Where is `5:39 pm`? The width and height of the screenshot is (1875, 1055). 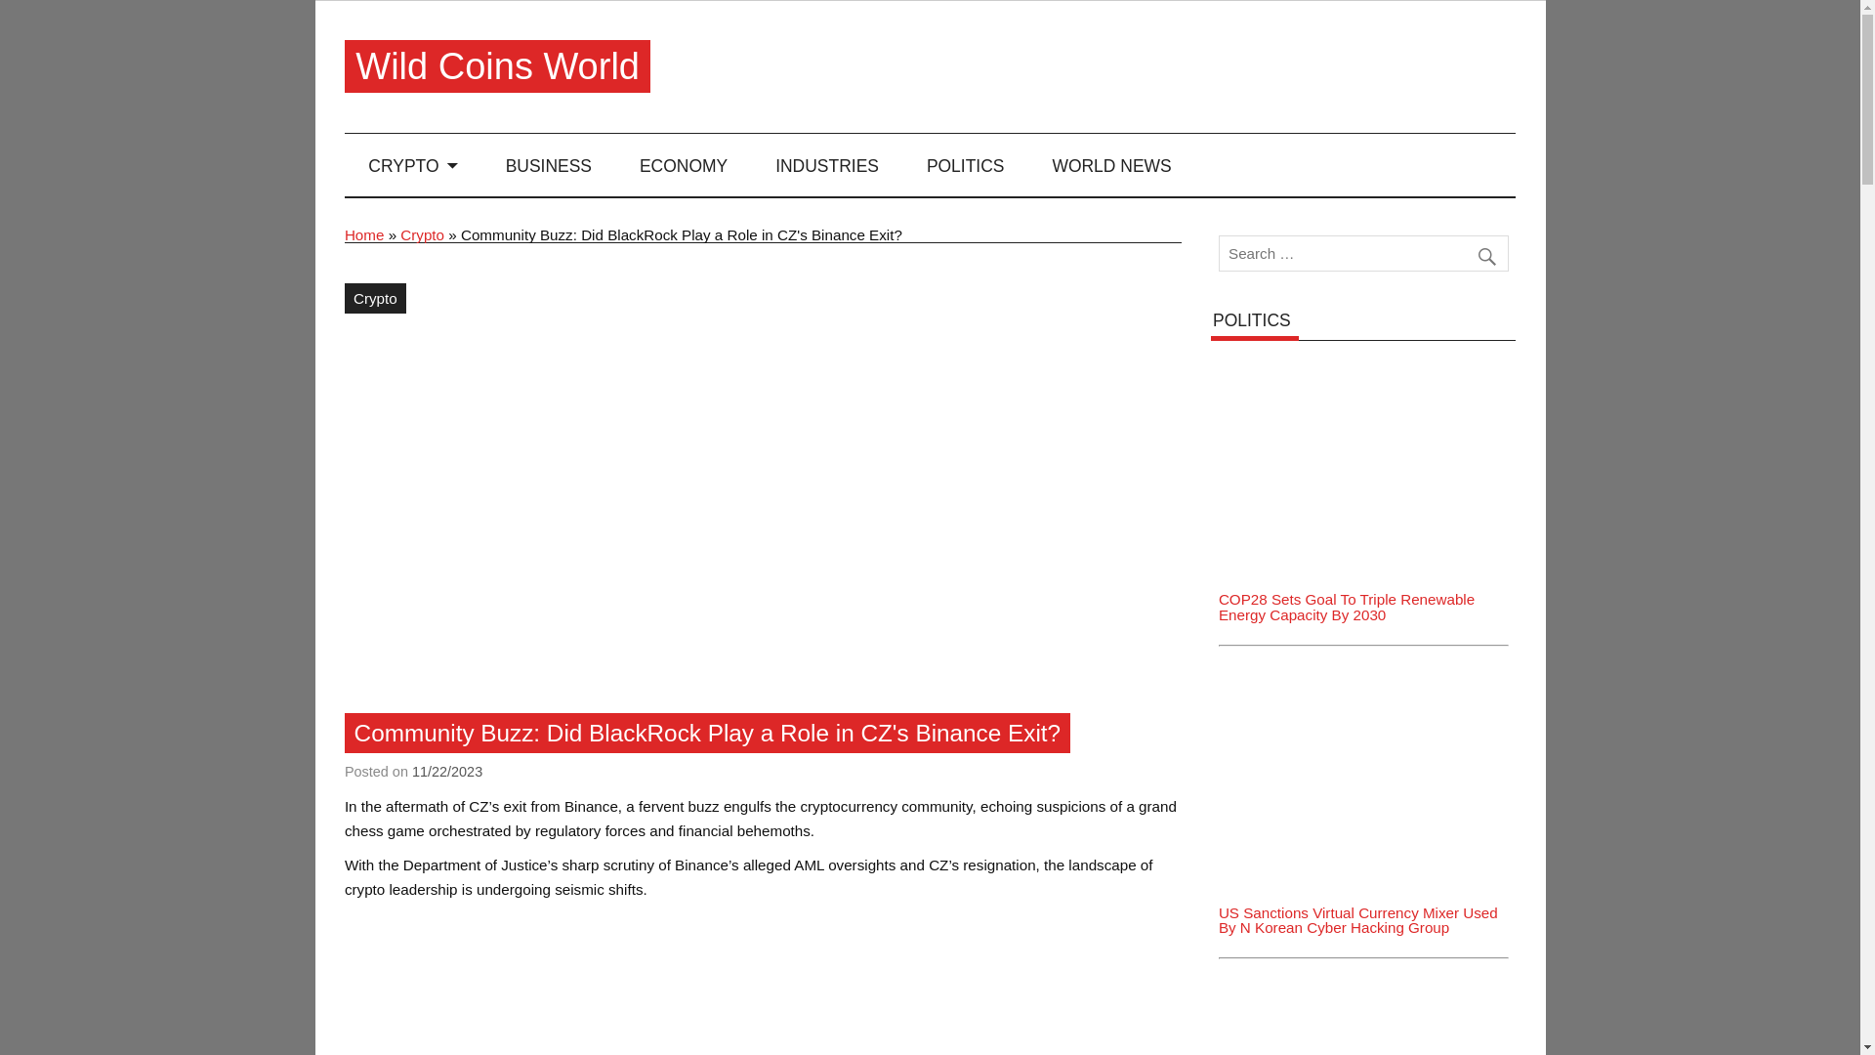 5:39 pm is located at coordinates (447, 772).